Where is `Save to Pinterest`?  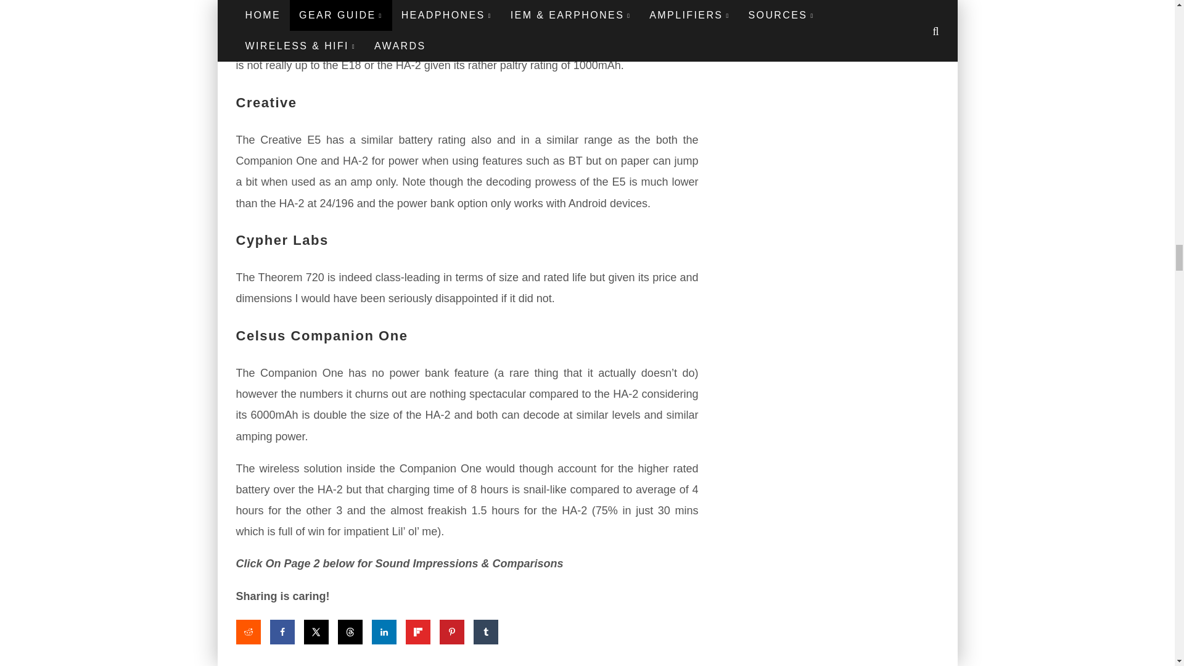 Save to Pinterest is located at coordinates (451, 632).